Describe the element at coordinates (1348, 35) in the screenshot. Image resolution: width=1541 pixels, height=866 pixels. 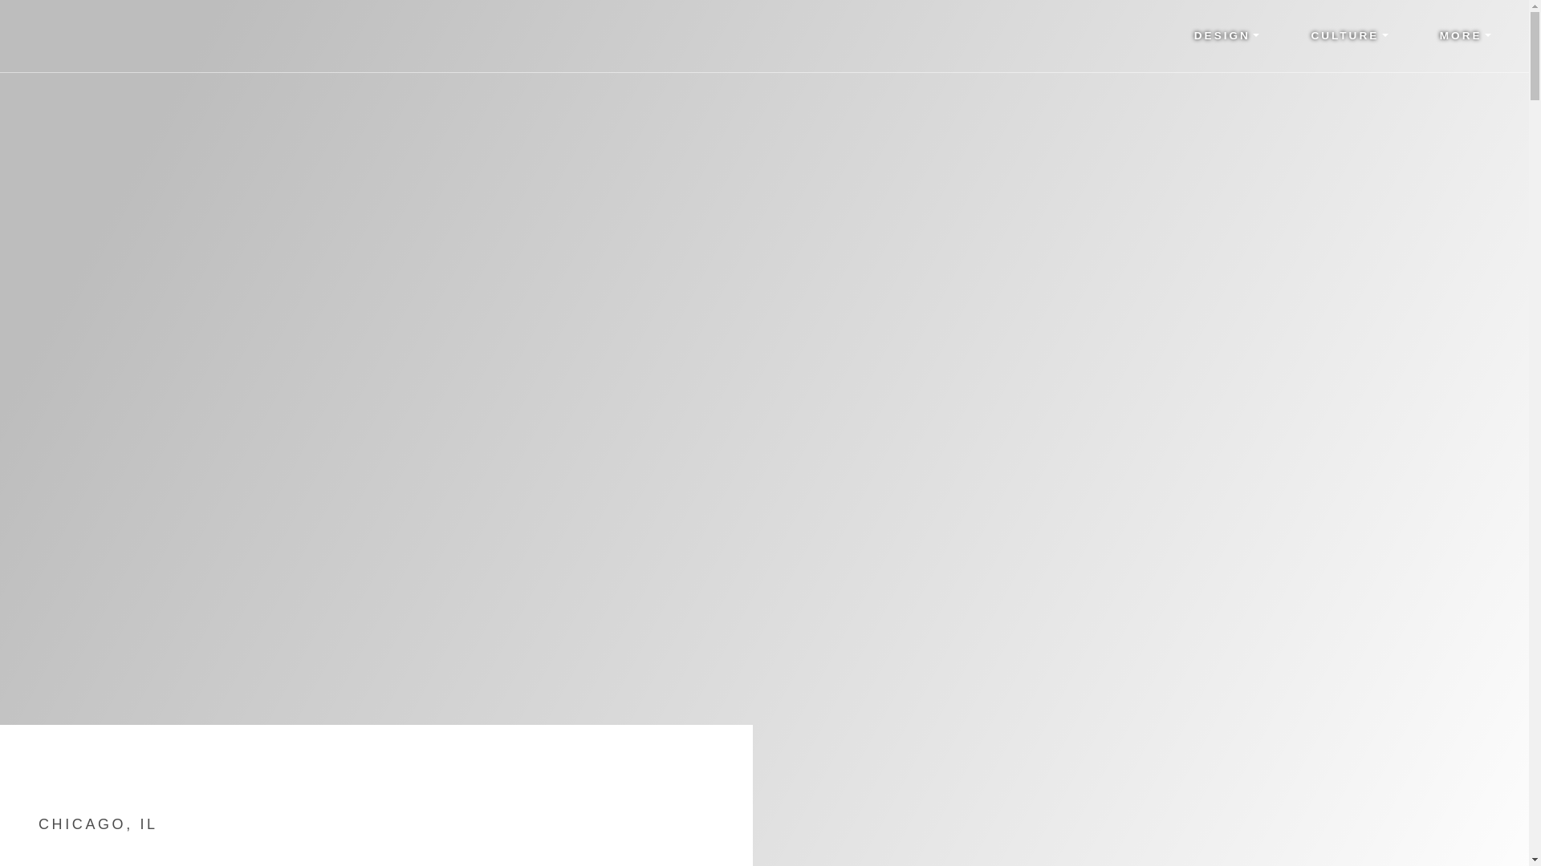
I see `CULTURE` at that location.